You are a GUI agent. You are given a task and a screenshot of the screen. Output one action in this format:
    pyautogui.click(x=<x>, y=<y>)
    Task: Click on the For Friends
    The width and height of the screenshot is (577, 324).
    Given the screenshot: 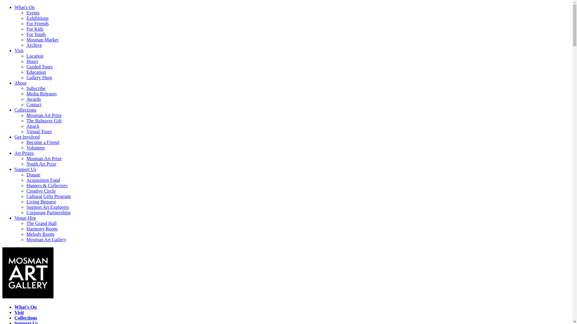 What is the action you would take?
    pyautogui.click(x=38, y=23)
    